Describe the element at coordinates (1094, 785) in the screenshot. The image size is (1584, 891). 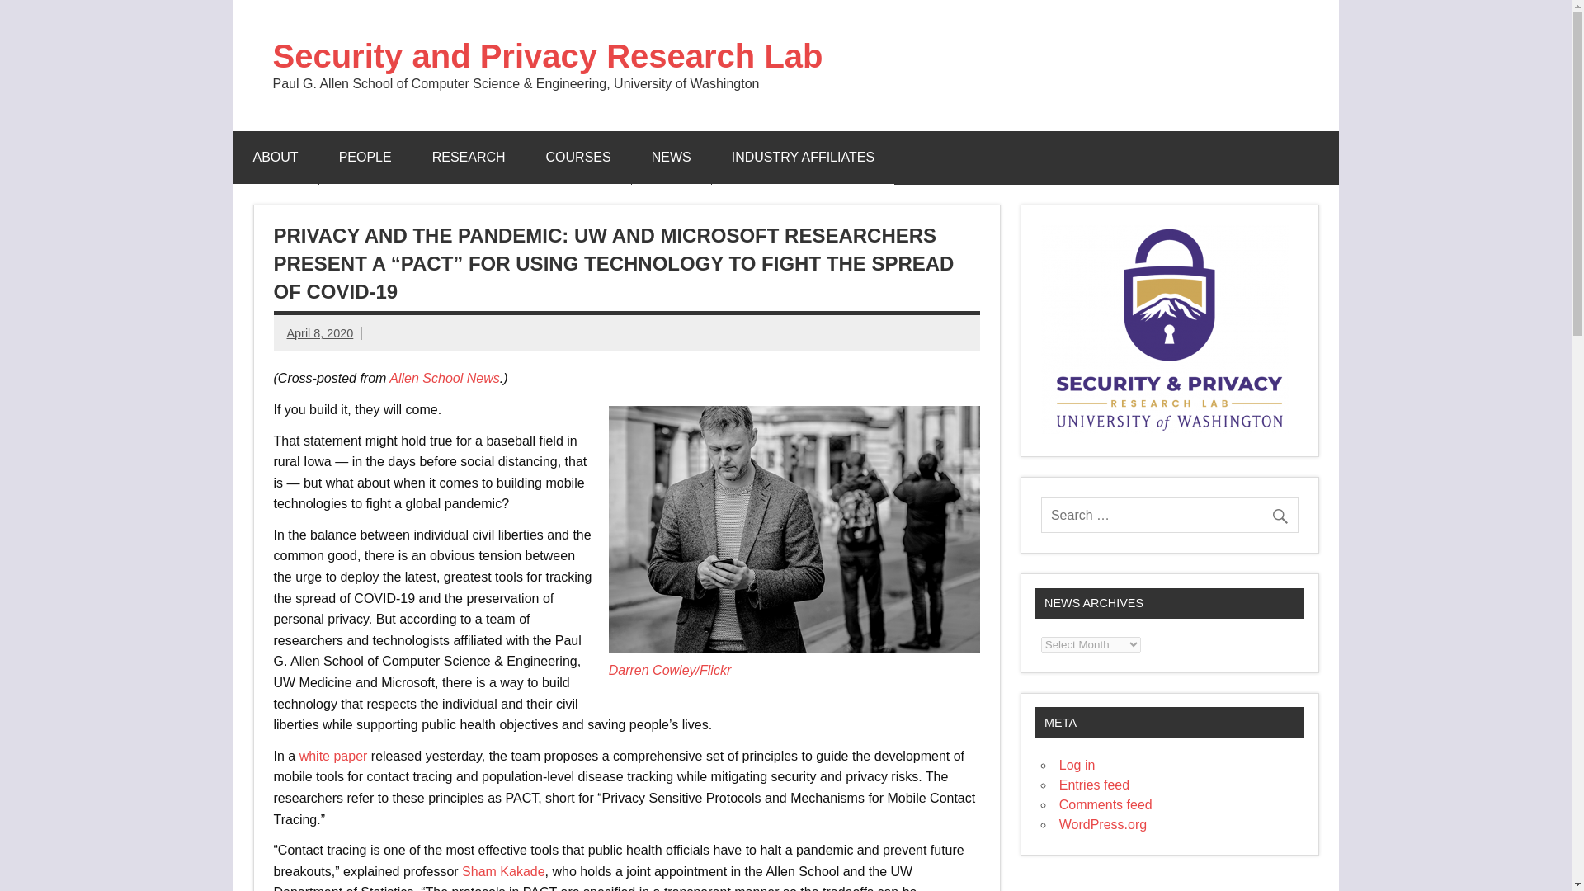
I see `Entries feed` at that location.